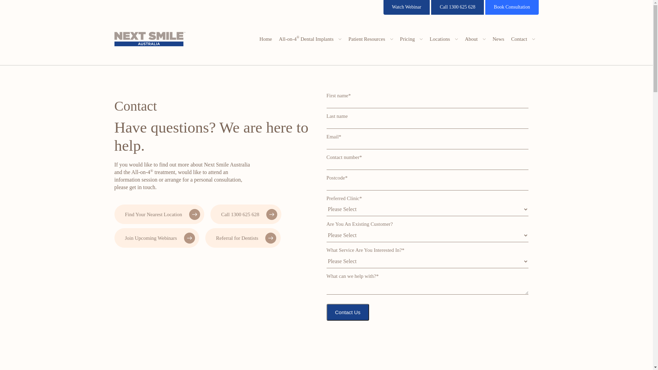  I want to click on Book Consultation, so click(512, 8).